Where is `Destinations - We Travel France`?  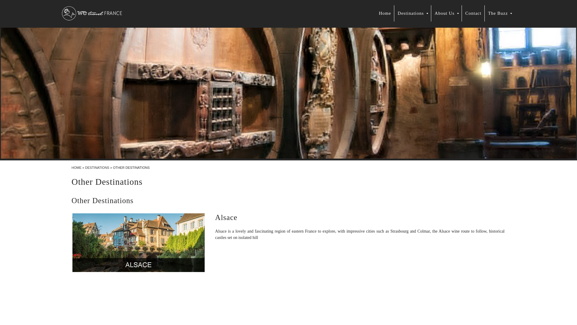
Destinations - We Travel France is located at coordinates (412, 13).